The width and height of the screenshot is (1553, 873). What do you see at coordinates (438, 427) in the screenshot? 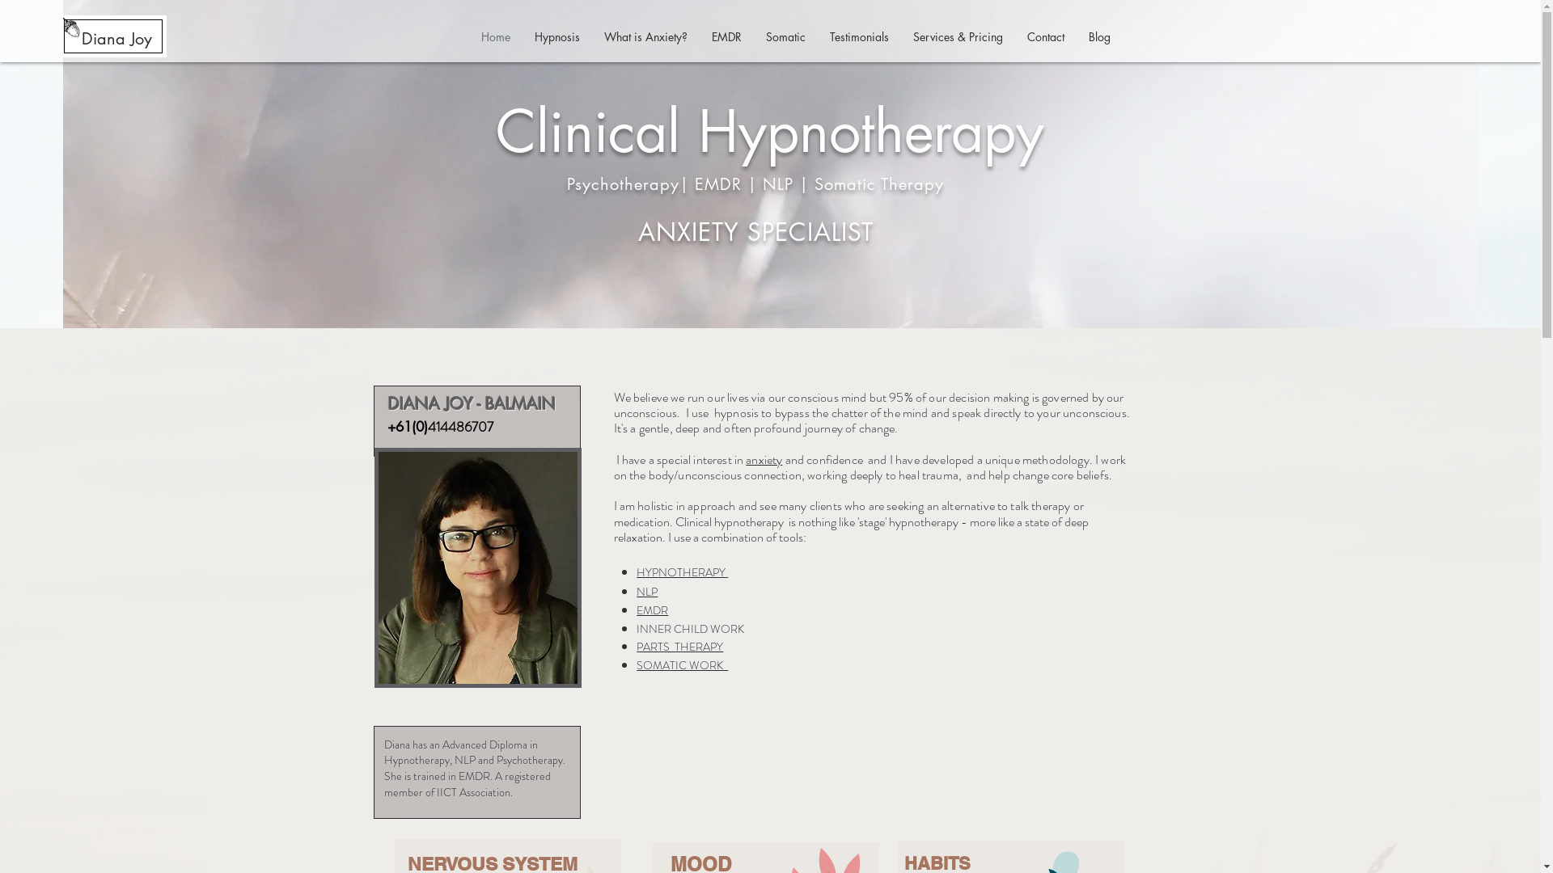
I see ` +61(0)414486707` at bounding box center [438, 427].